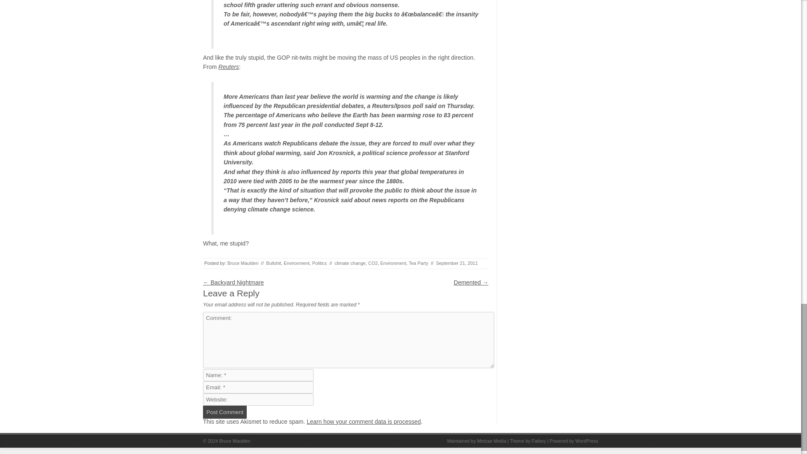 This screenshot has height=454, width=807. What do you see at coordinates (297, 263) in the screenshot?
I see `Environment` at bounding box center [297, 263].